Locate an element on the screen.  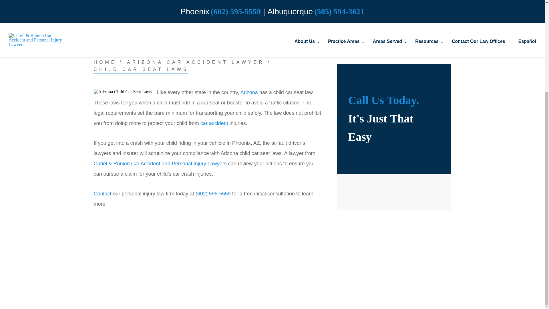
HOME is located at coordinates (105, 62).